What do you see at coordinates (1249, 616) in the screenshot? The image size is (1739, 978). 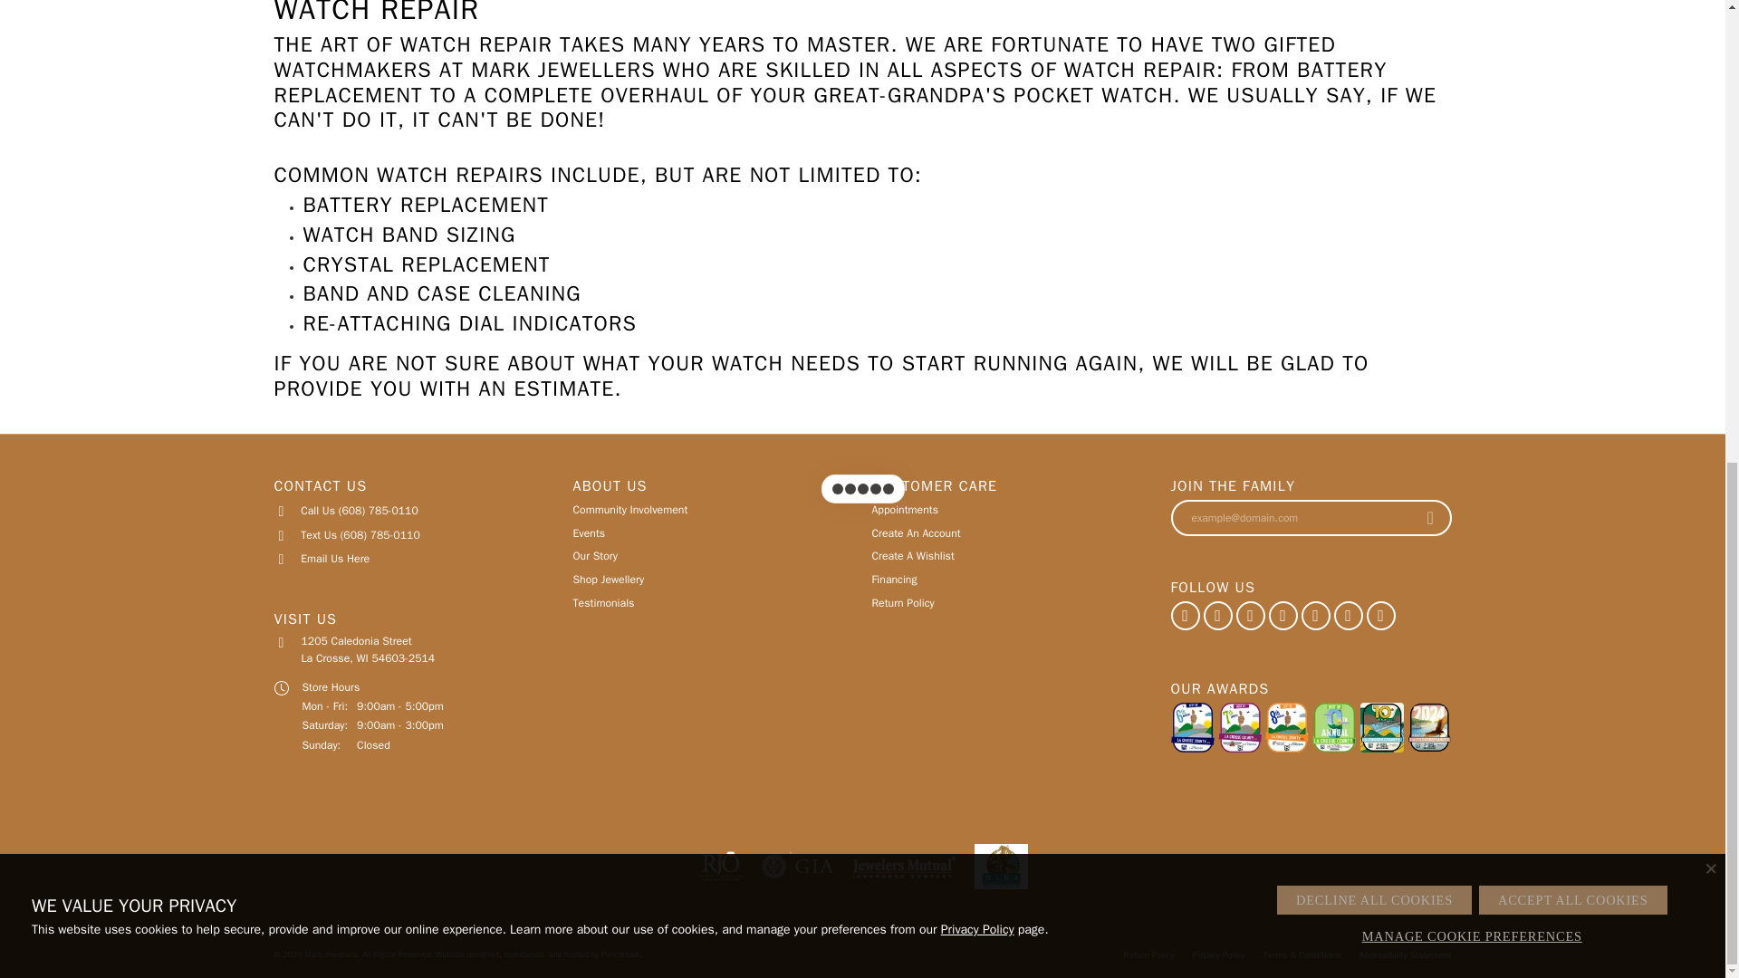 I see `Follow us on instagram` at bounding box center [1249, 616].